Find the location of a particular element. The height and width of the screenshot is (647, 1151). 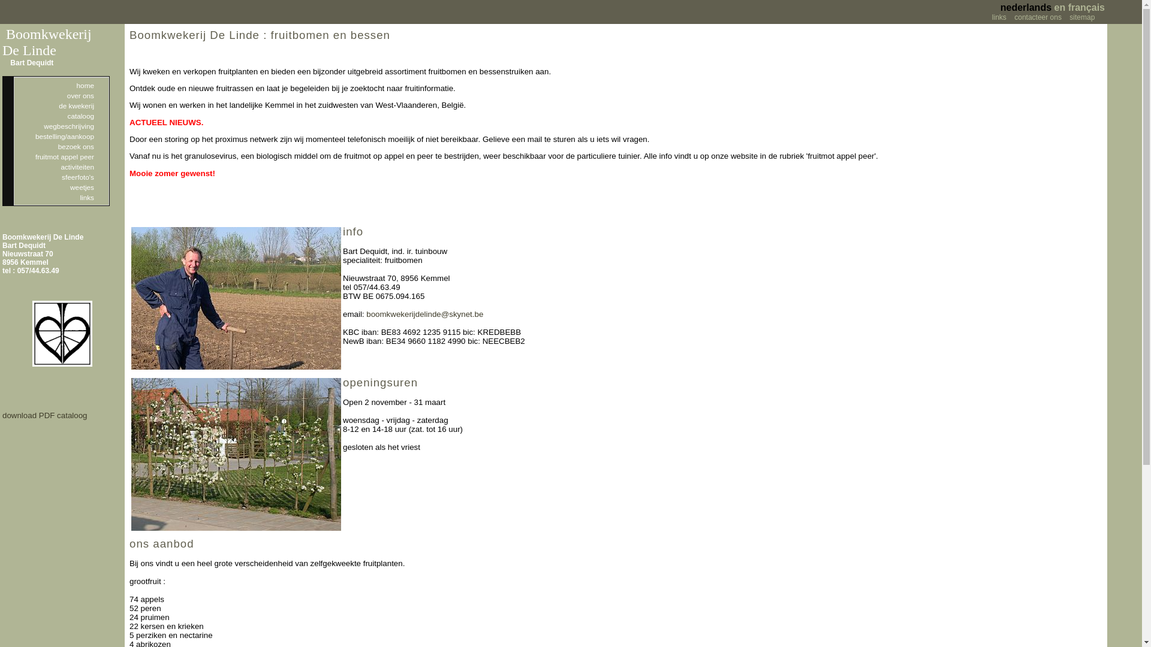

bestelling/aankoop is located at coordinates (61, 137).